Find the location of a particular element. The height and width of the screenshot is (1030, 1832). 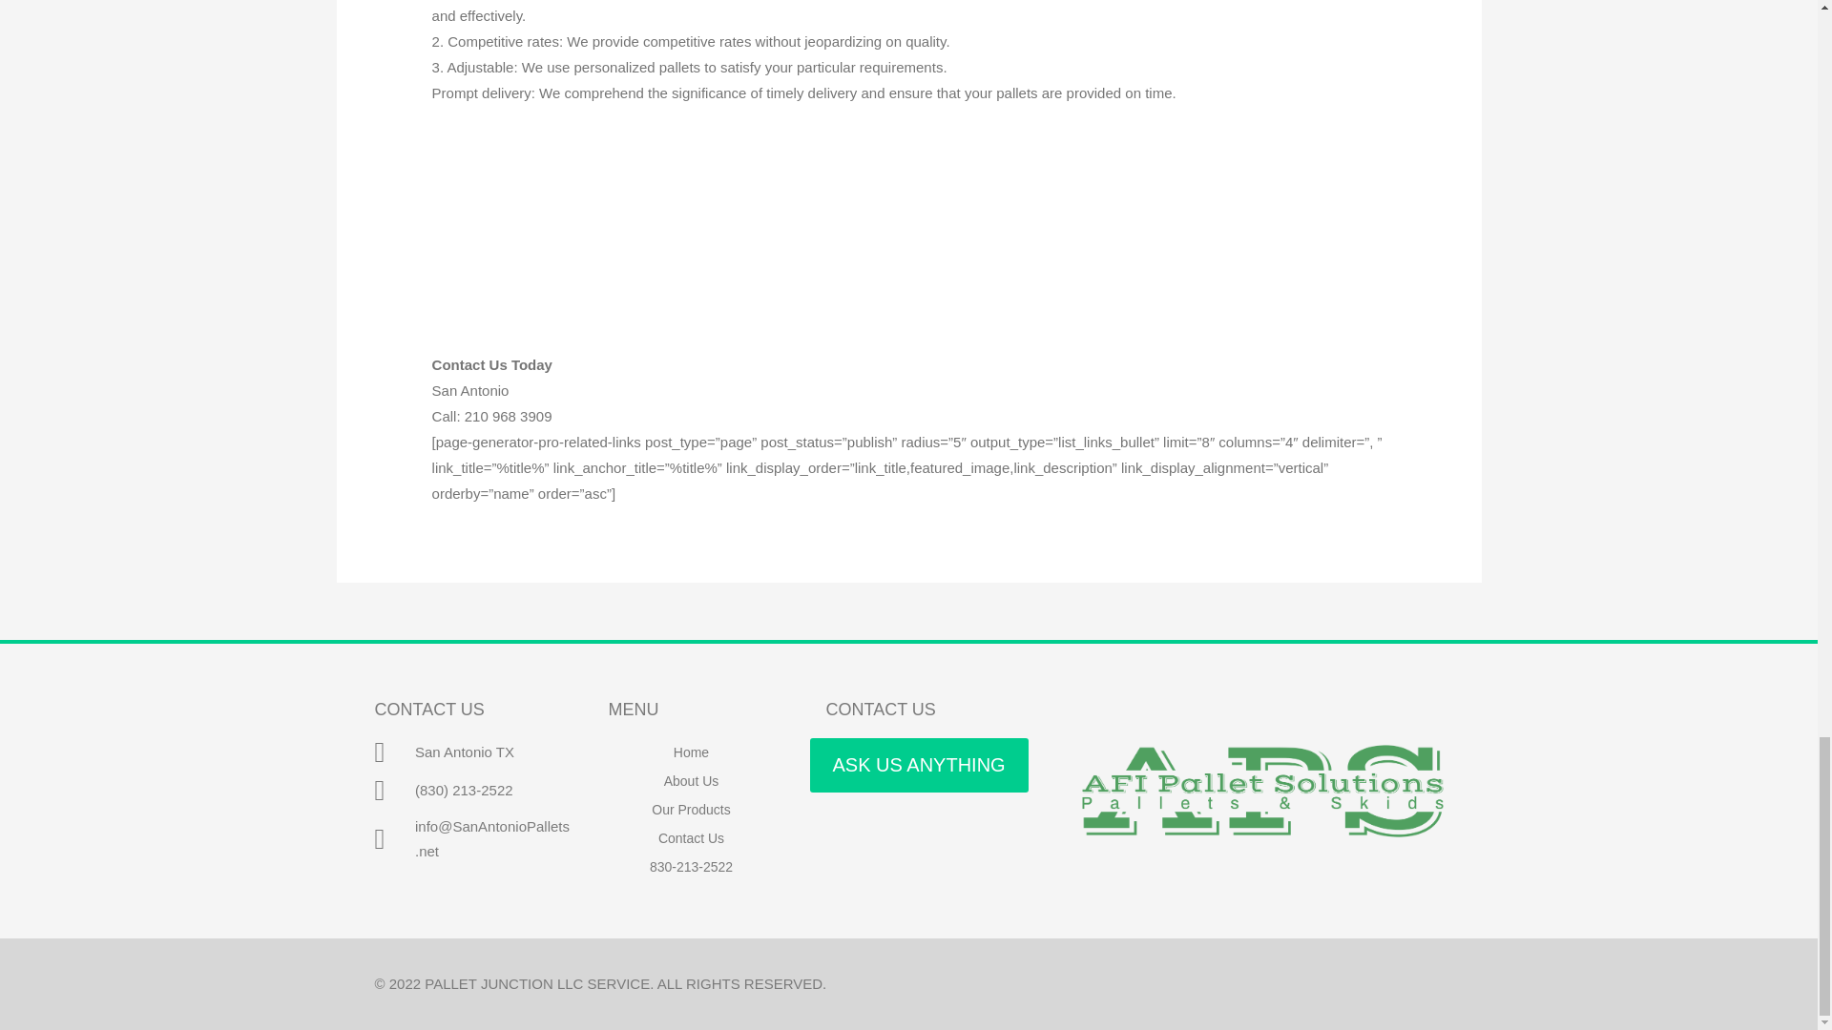

Home is located at coordinates (691, 752).